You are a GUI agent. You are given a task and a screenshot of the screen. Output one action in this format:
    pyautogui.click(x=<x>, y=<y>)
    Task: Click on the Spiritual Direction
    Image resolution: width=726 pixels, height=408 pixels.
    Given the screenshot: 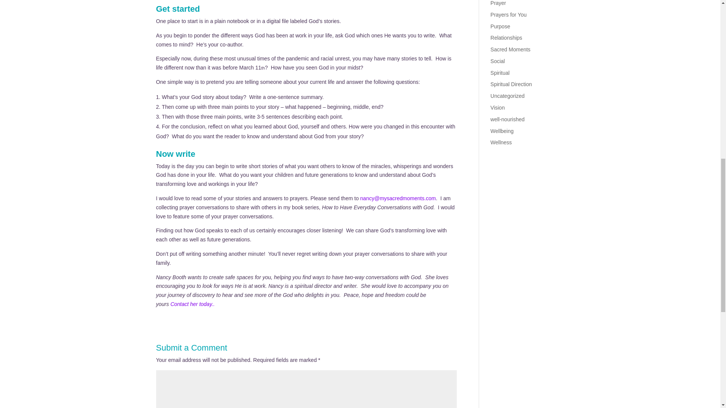 What is the action you would take?
    pyautogui.click(x=511, y=84)
    